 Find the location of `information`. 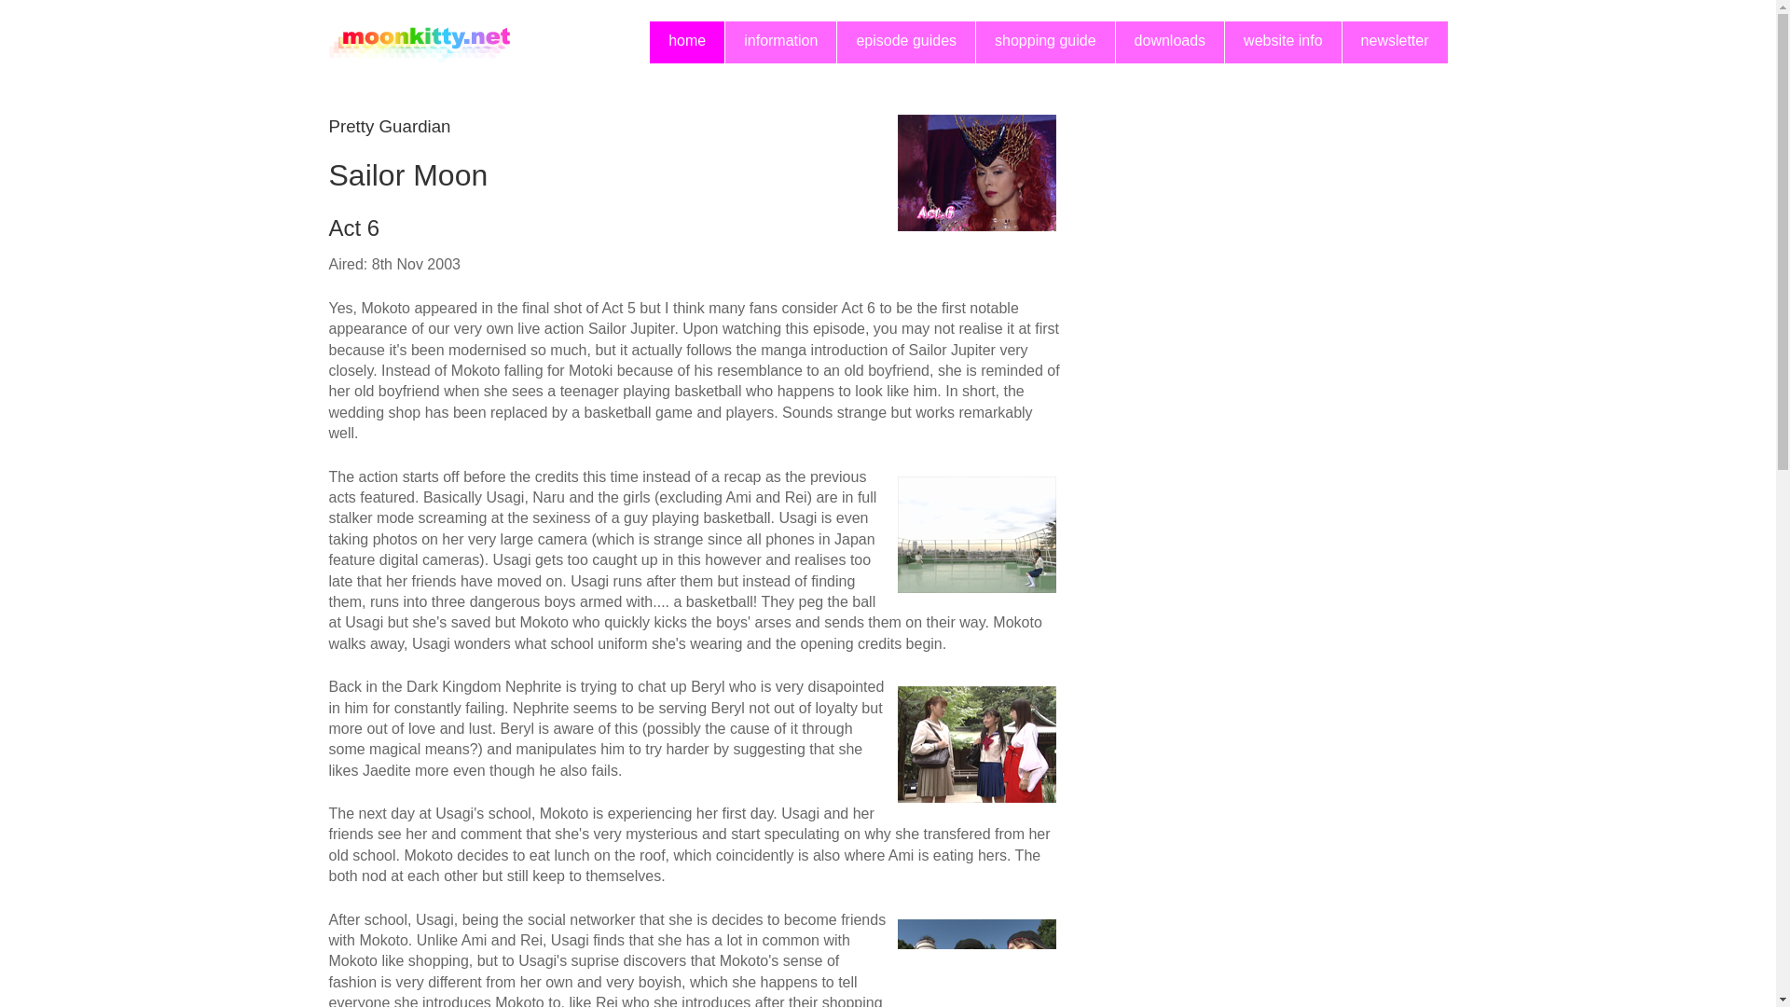

information is located at coordinates (779, 42).